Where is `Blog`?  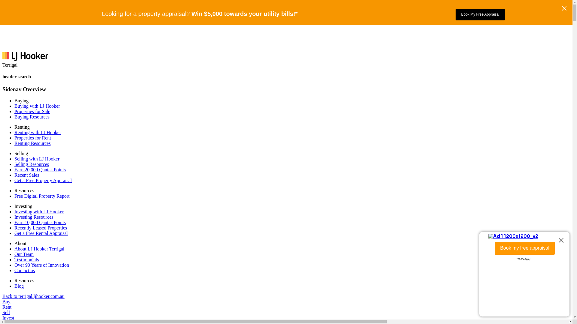 Blog is located at coordinates (19, 286).